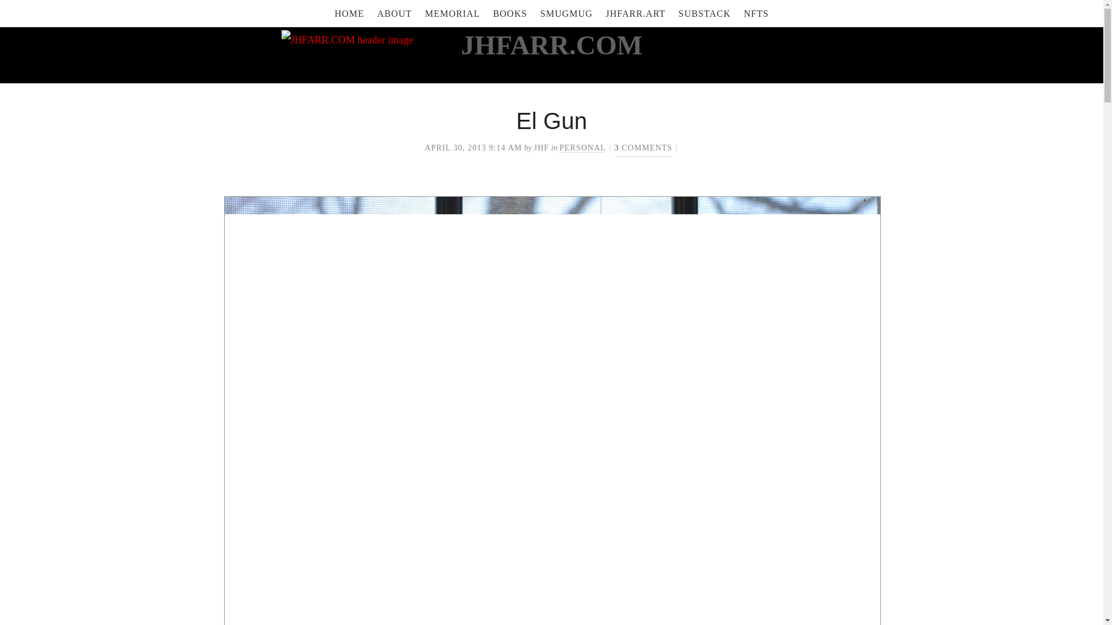  Describe the element at coordinates (473, 148) in the screenshot. I see `2013-04-30` at that location.